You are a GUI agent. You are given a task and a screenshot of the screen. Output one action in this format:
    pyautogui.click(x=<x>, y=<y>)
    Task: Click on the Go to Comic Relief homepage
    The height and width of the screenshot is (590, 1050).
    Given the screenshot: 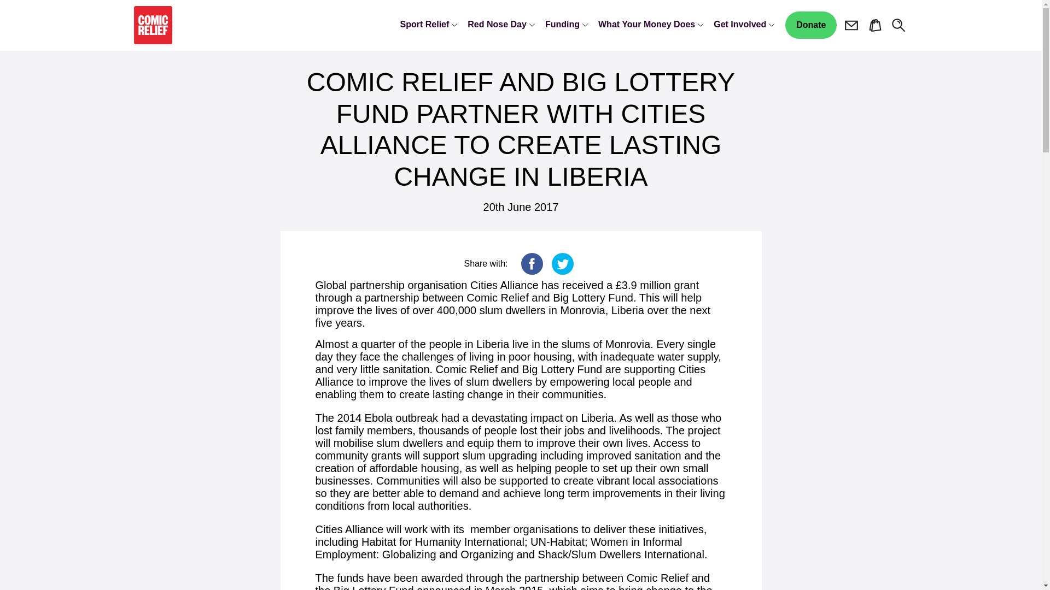 What is the action you would take?
    pyautogui.click(x=152, y=25)
    